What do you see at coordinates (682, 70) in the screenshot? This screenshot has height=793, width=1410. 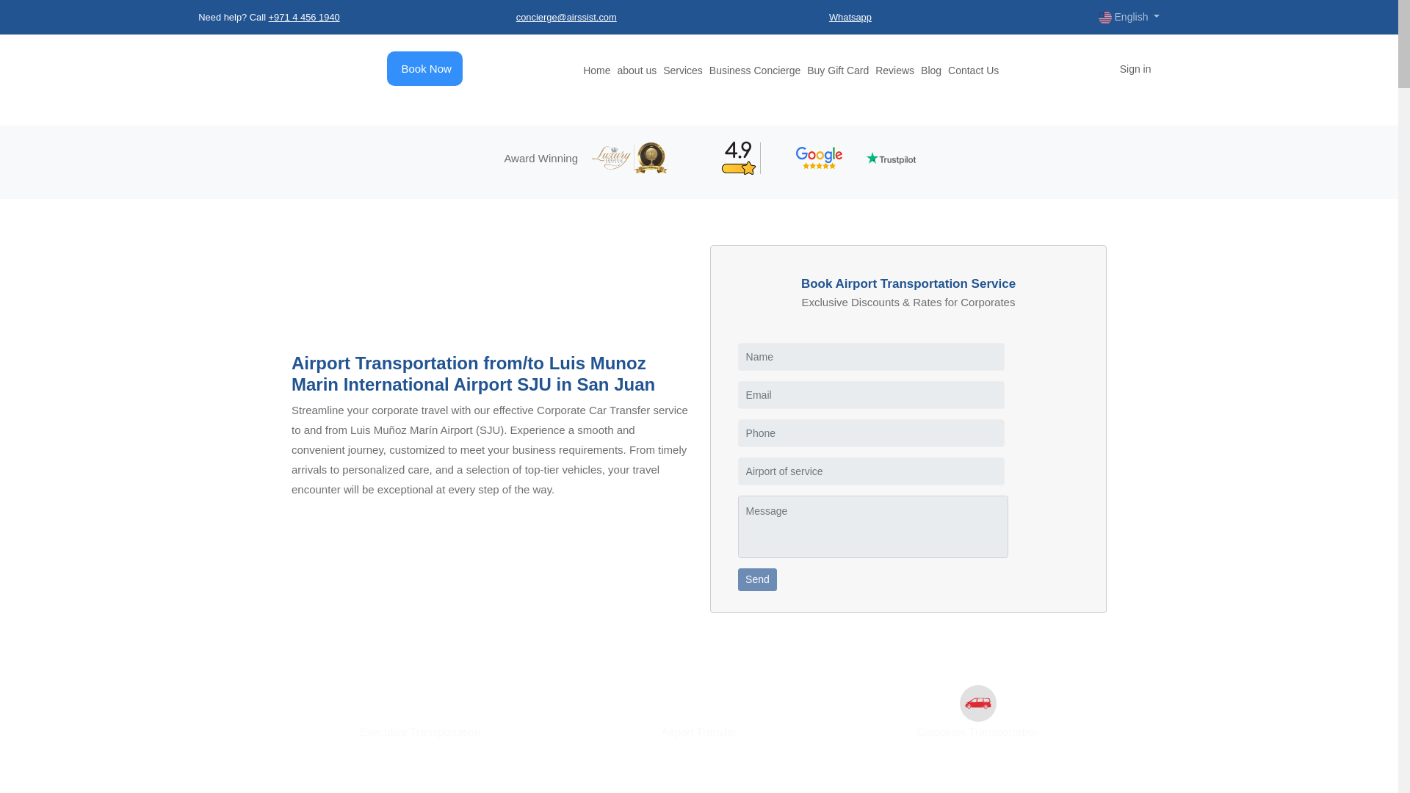 I see `Services` at bounding box center [682, 70].